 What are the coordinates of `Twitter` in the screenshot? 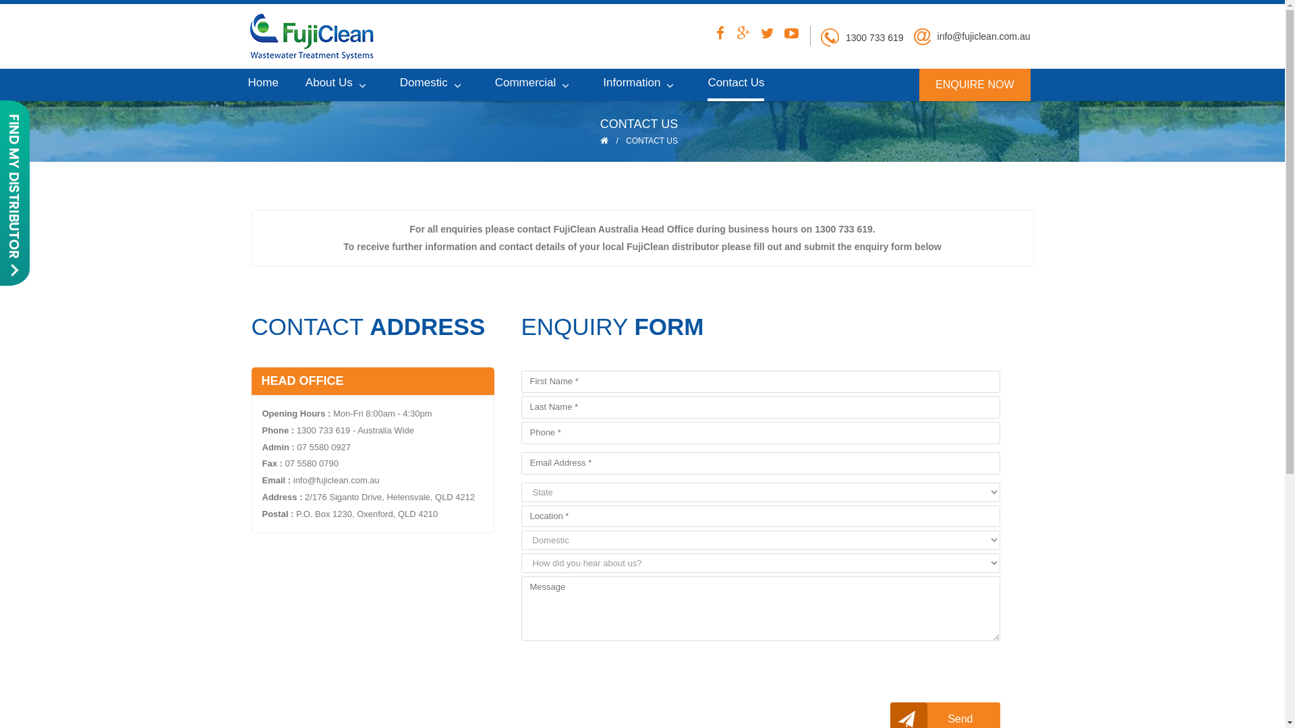 It's located at (768, 36).